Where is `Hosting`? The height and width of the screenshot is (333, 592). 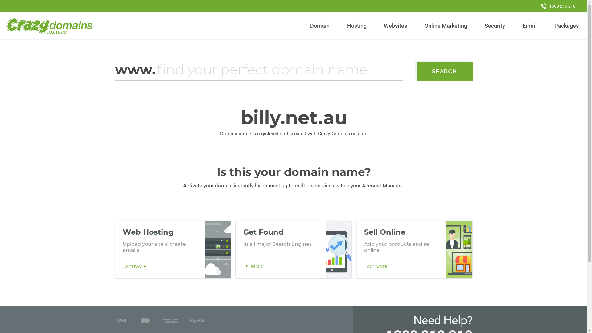 Hosting is located at coordinates (357, 26).